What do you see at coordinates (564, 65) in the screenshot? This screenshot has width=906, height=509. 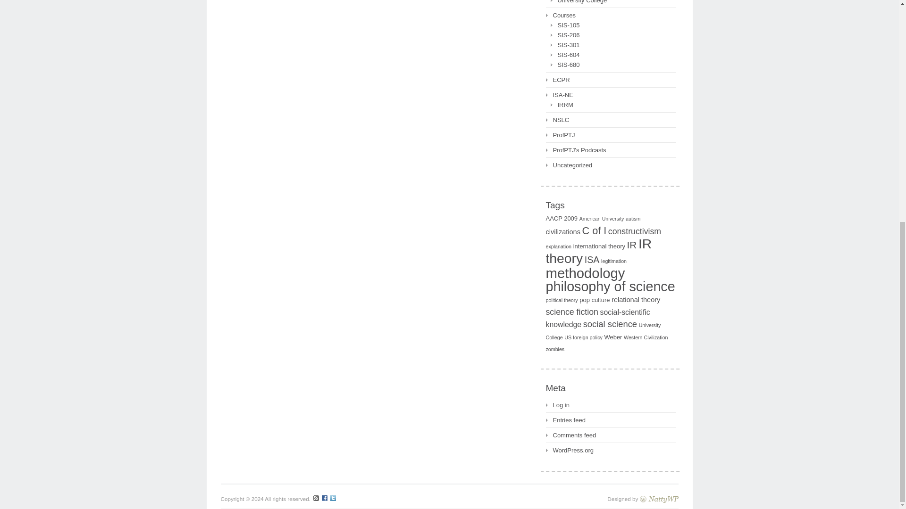 I see `SIS-680` at bounding box center [564, 65].